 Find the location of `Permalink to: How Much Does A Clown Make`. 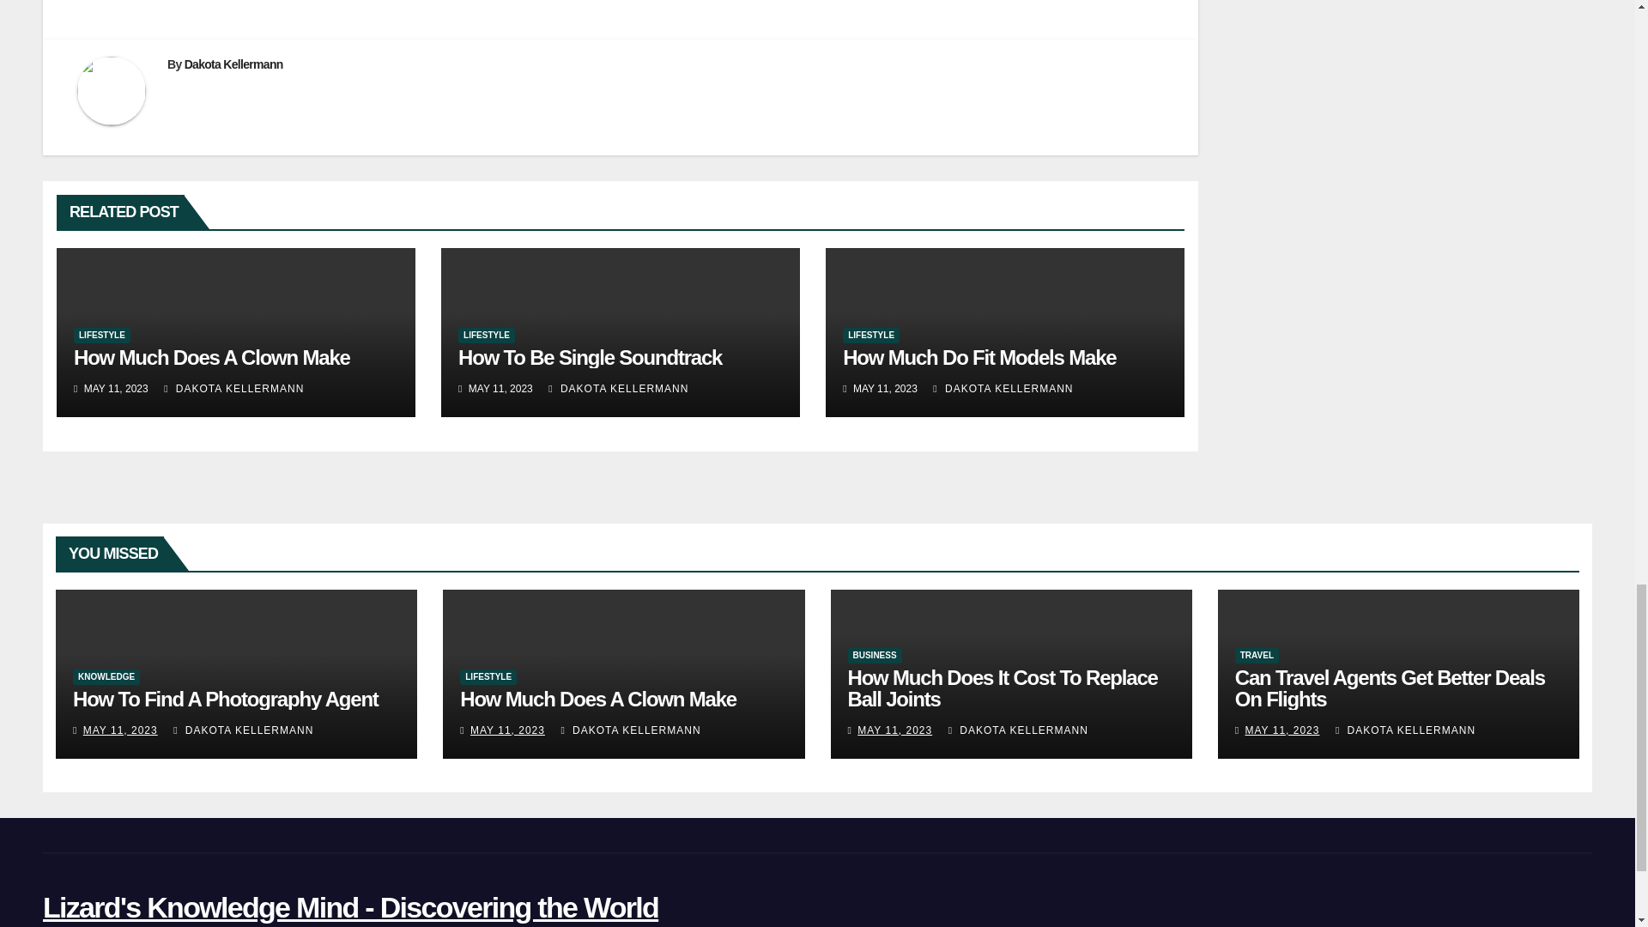

Permalink to: How Much Does A Clown Make is located at coordinates (211, 357).